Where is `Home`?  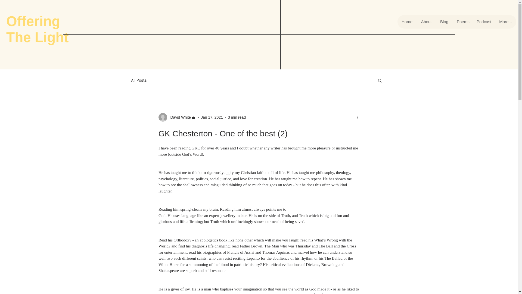
Home is located at coordinates (407, 22).